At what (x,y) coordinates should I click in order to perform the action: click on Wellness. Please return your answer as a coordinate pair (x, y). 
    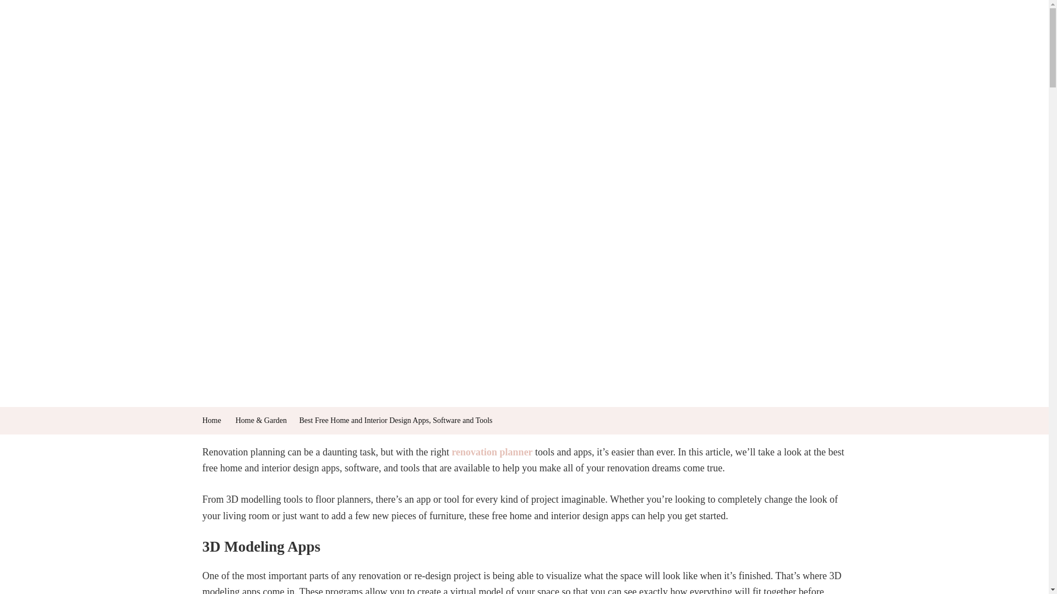
    Looking at the image, I should click on (393, 36).